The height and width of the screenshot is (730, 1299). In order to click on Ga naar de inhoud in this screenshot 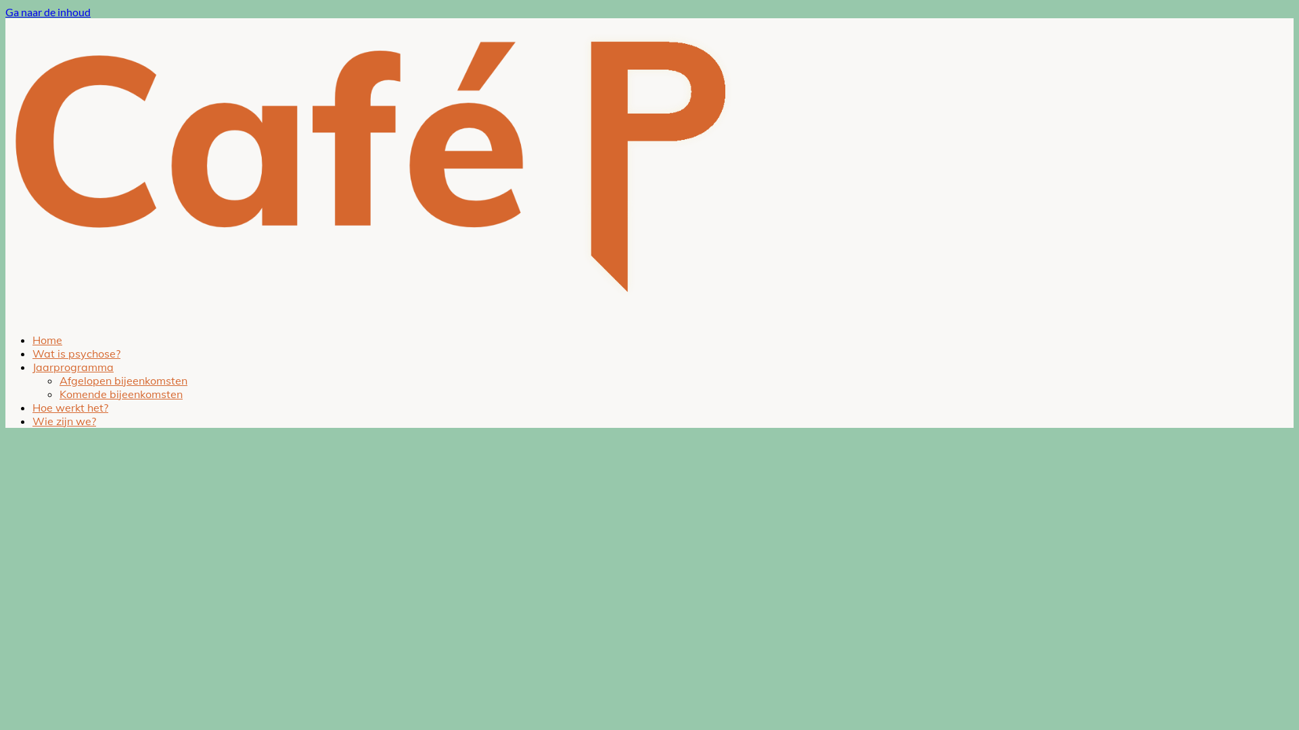, I will do `click(48, 12)`.